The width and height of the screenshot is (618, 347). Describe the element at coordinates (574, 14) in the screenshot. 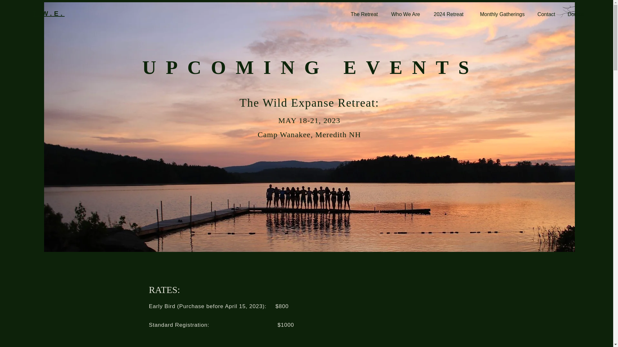

I see `Donate` at that location.